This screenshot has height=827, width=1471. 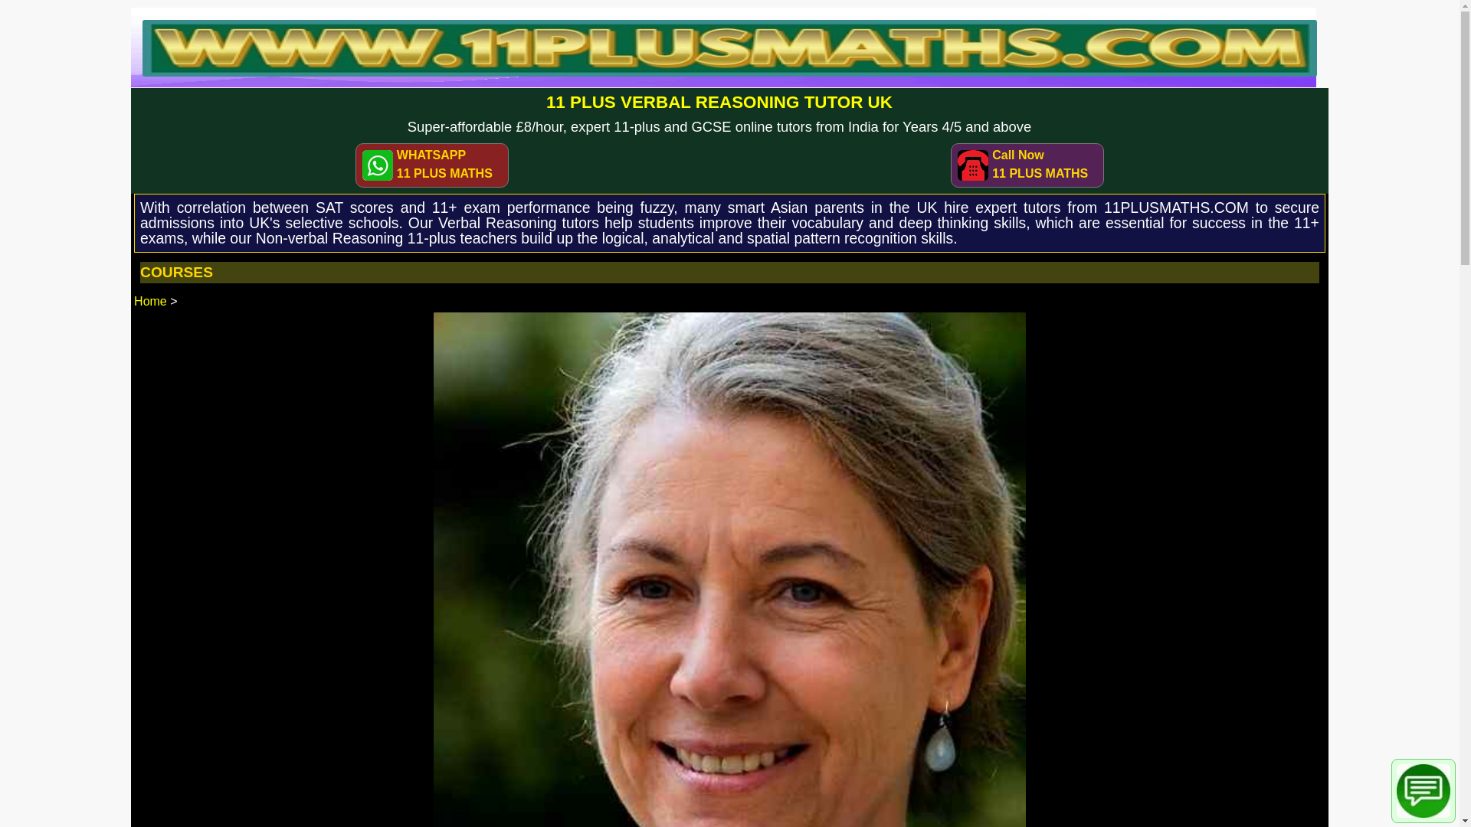 What do you see at coordinates (1027, 165) in the screenshot?
I see `Call Now
11 PLUS MATHS` at bounding box center [1027, 165].